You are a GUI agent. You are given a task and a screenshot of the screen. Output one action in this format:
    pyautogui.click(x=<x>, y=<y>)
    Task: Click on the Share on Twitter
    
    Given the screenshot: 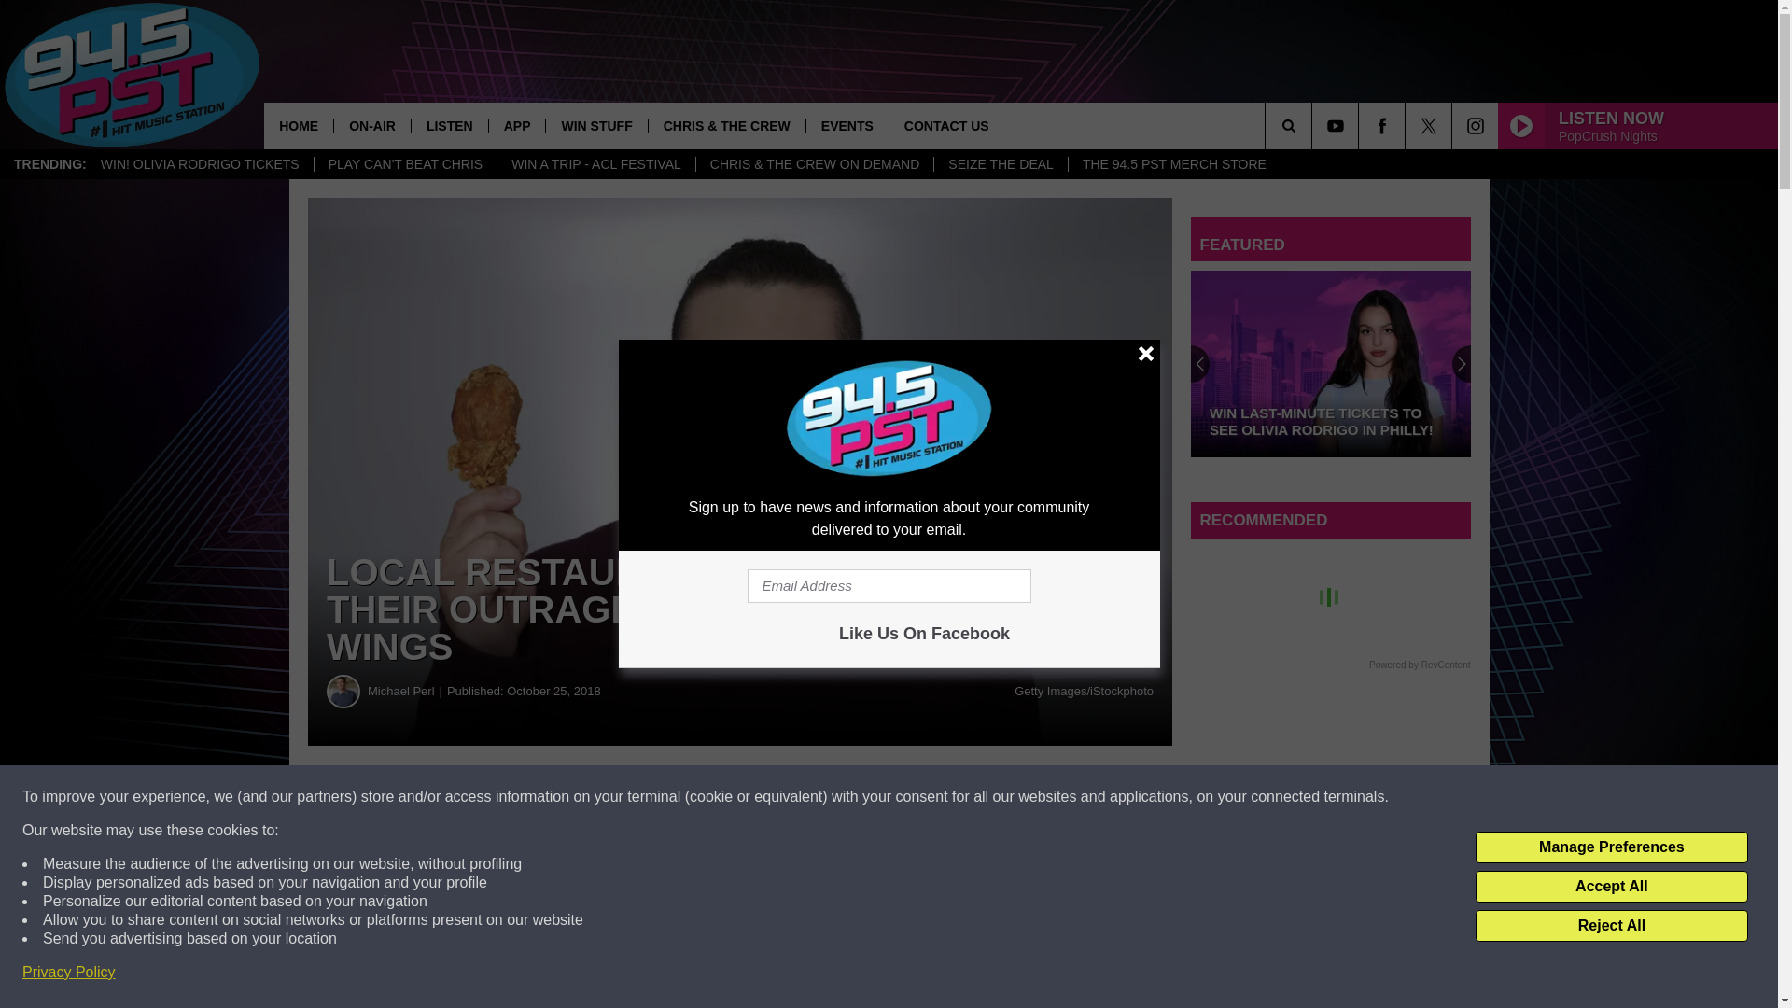 What is the action you would take?
    pyautogui.click(x=739, y=797)
    